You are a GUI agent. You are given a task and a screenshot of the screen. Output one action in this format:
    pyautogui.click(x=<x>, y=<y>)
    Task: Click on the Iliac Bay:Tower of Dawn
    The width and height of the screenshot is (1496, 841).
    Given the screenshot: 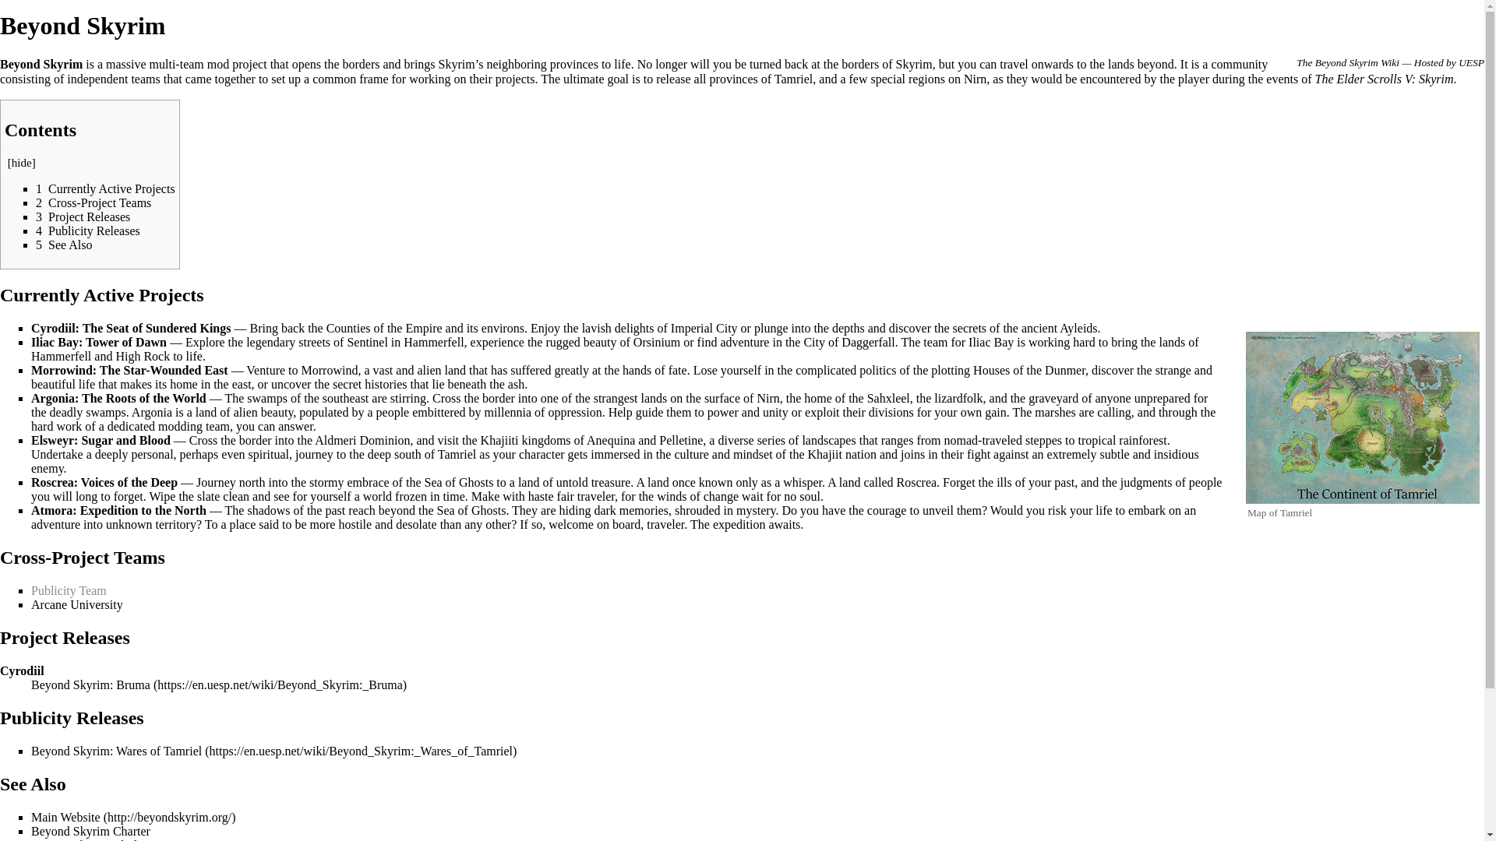 What is the action you would take?
    pyautogui.click(x=98, y=342)
    